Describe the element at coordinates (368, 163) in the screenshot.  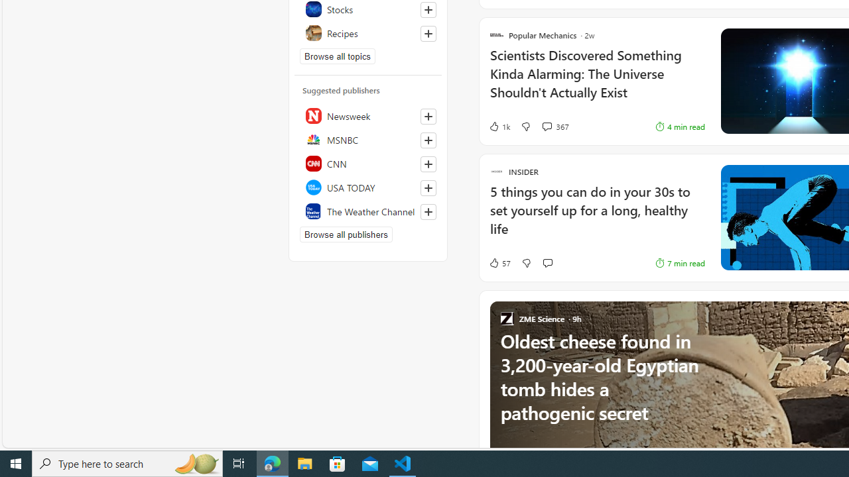
I see `CNN` at that location.